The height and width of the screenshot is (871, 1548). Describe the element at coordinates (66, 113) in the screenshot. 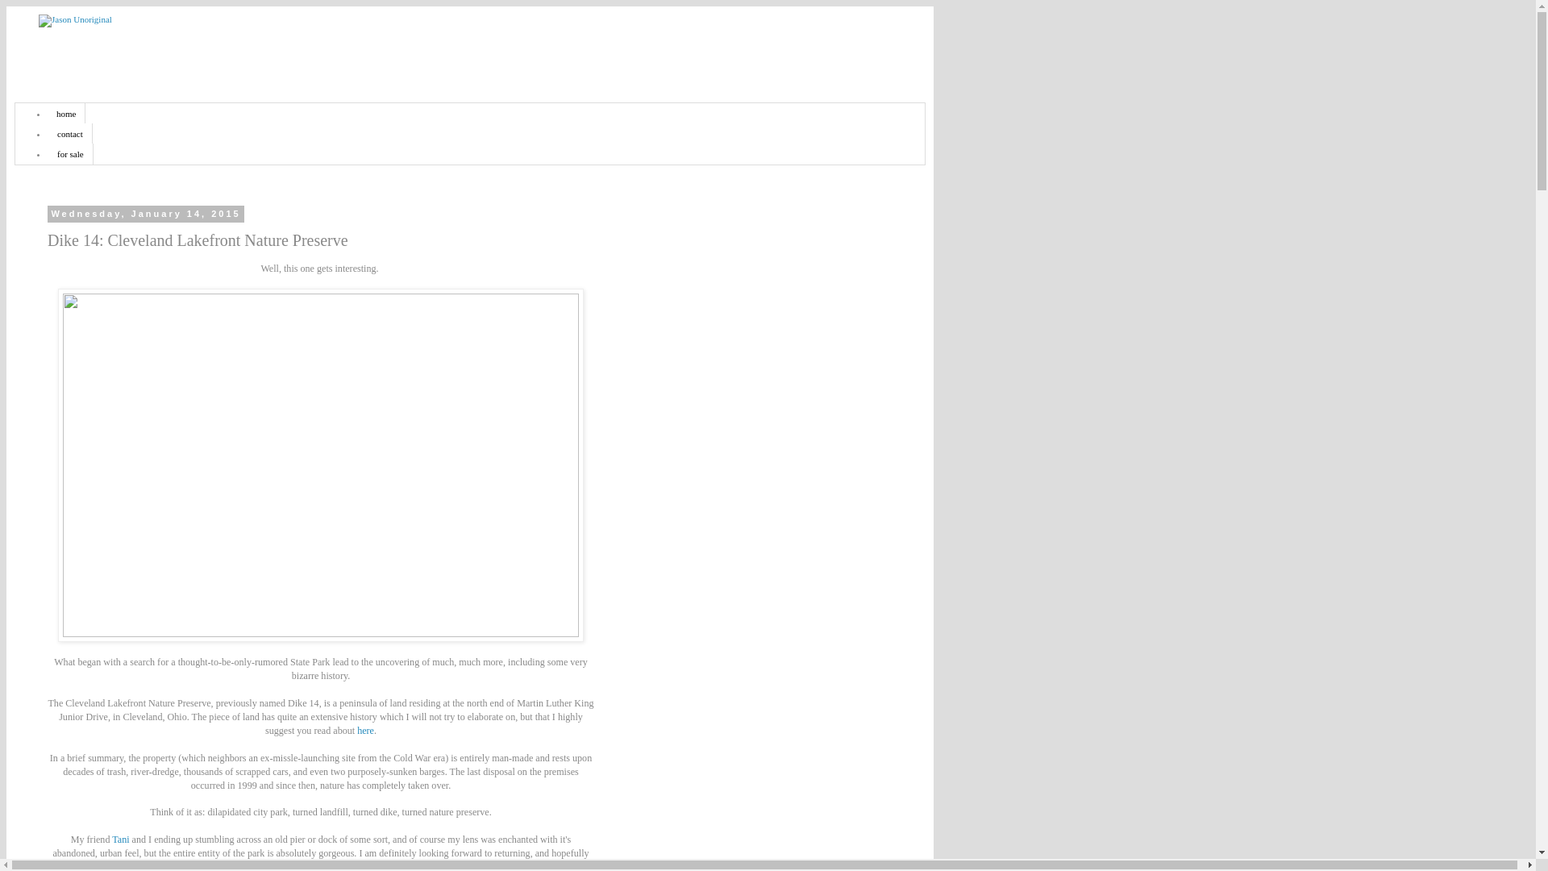

I see `home` at that location.